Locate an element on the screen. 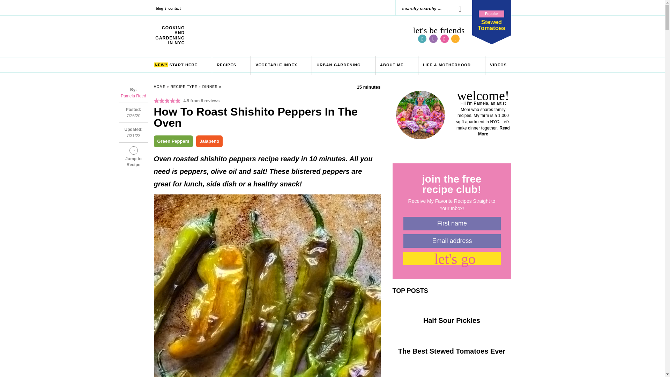 This screenshot has height=377, width=670. Search is located at coordinates (159, 11).